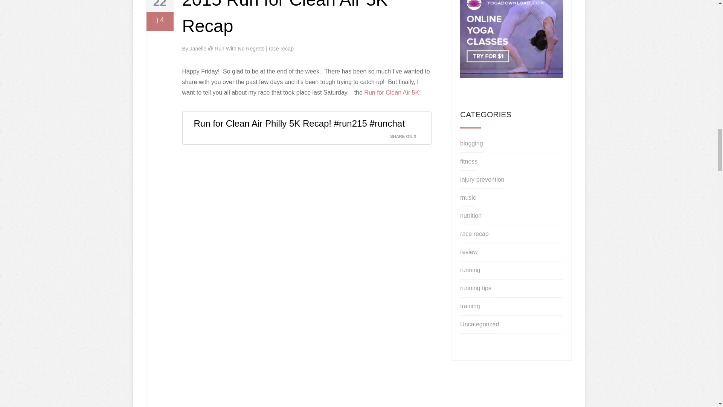  I want to click on Run for Clean Air 5K, so click(392, 92).